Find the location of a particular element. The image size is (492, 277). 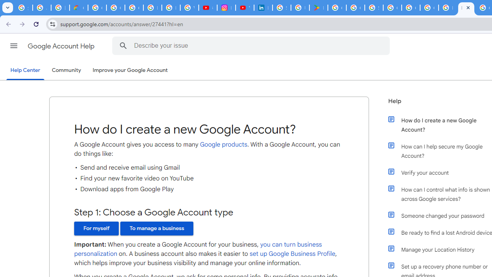

#nbabasketballhighlights - YouTube is located at coordinates (208, 8).